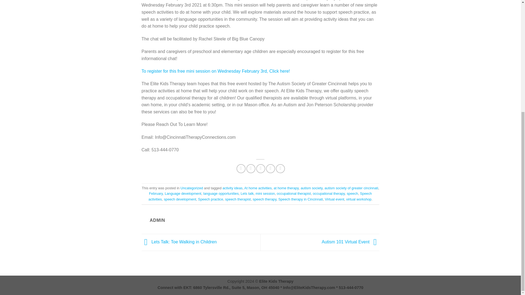 The height and width of the screenshot is (295, 525). Describe the element at coordinates (221, 193) in the screenshot. I see `language opportunities` at that location.